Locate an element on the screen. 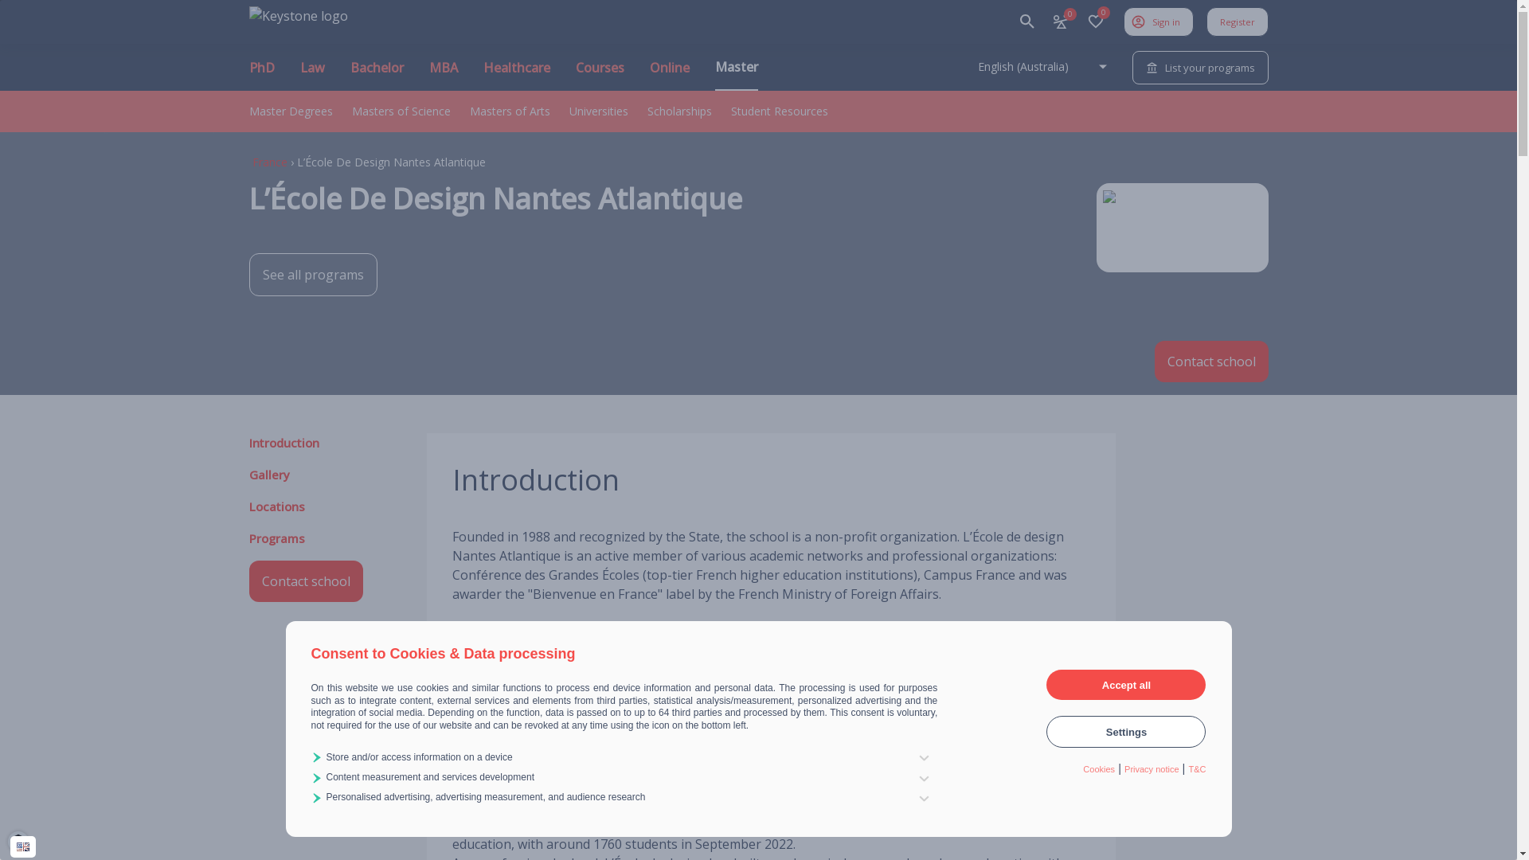 Image resolution: width=1529 pixels, height=860 pixels. Programs is located at coordinates (276, 538).